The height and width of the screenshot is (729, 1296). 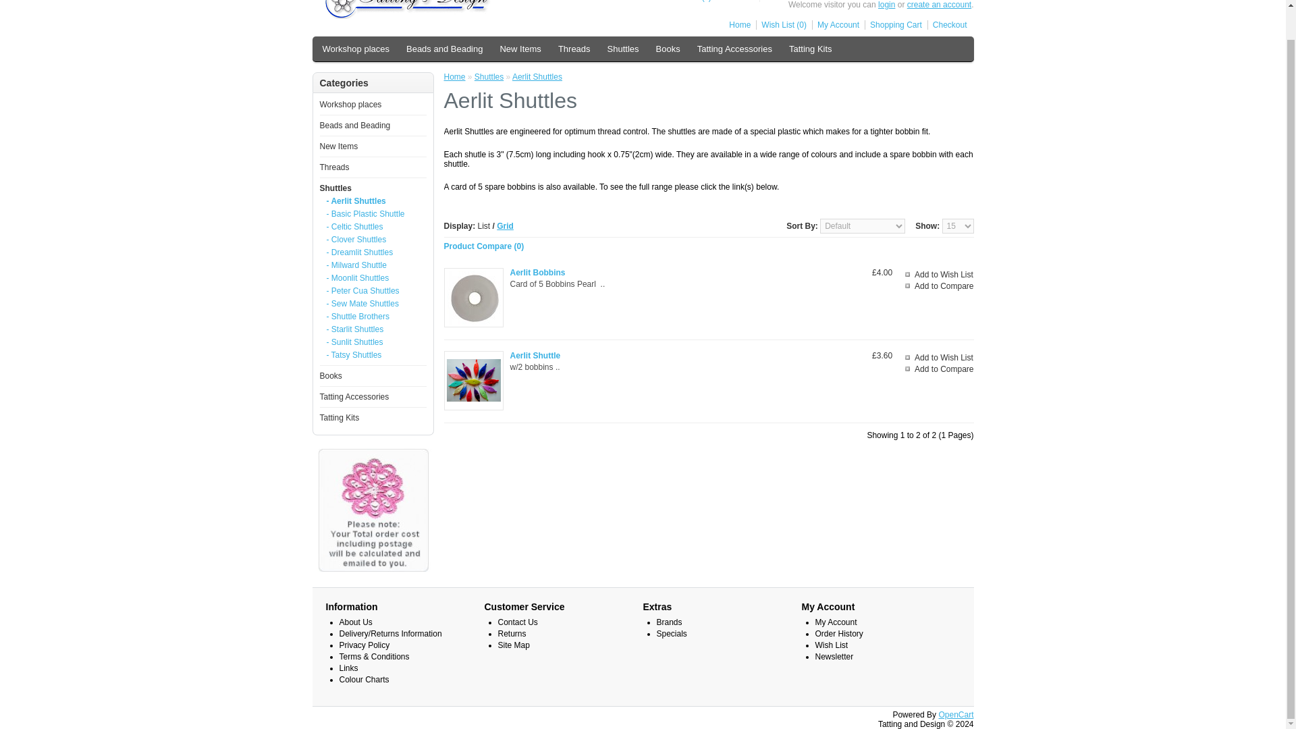 I want to click on Aerlit Bobbins, so click(x=474, y=297).